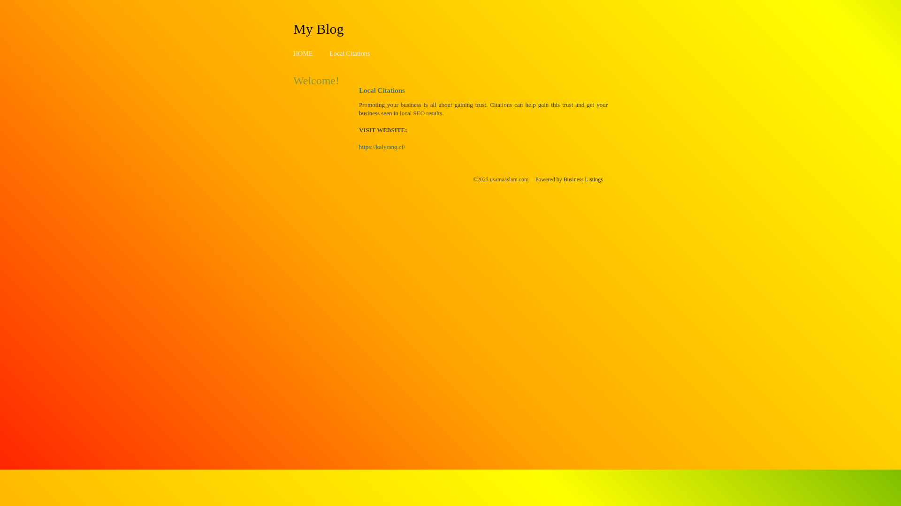 The image size is (901, 506). What do you see at coordinates (319, 29) in the screenshot?
I see `My Blog` at bounding box center [319, 29].